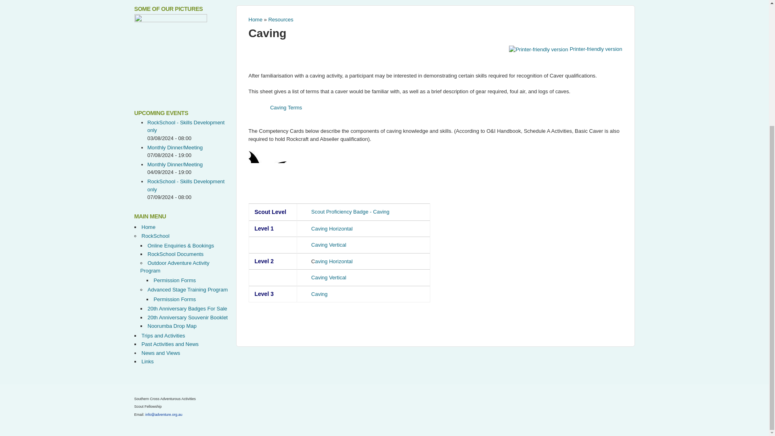 Image resolution: width=775 pixels, height=436 pixels. What do you see at coordinates (268, 33) in the screenshot?
I see `Caving` at bounding box center [268, 33].